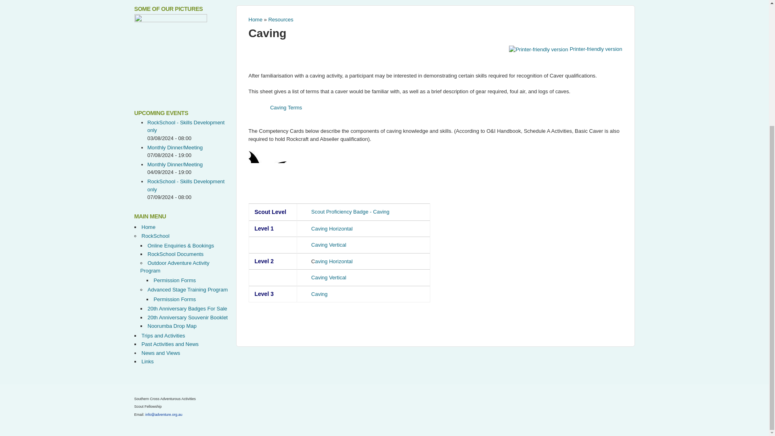 Image resolution: width=775 pixels, height=436 pixels. What do you see at coordinates (268, 33) in the screenshot?
I see `Caving` at bounding box center [268, 33].